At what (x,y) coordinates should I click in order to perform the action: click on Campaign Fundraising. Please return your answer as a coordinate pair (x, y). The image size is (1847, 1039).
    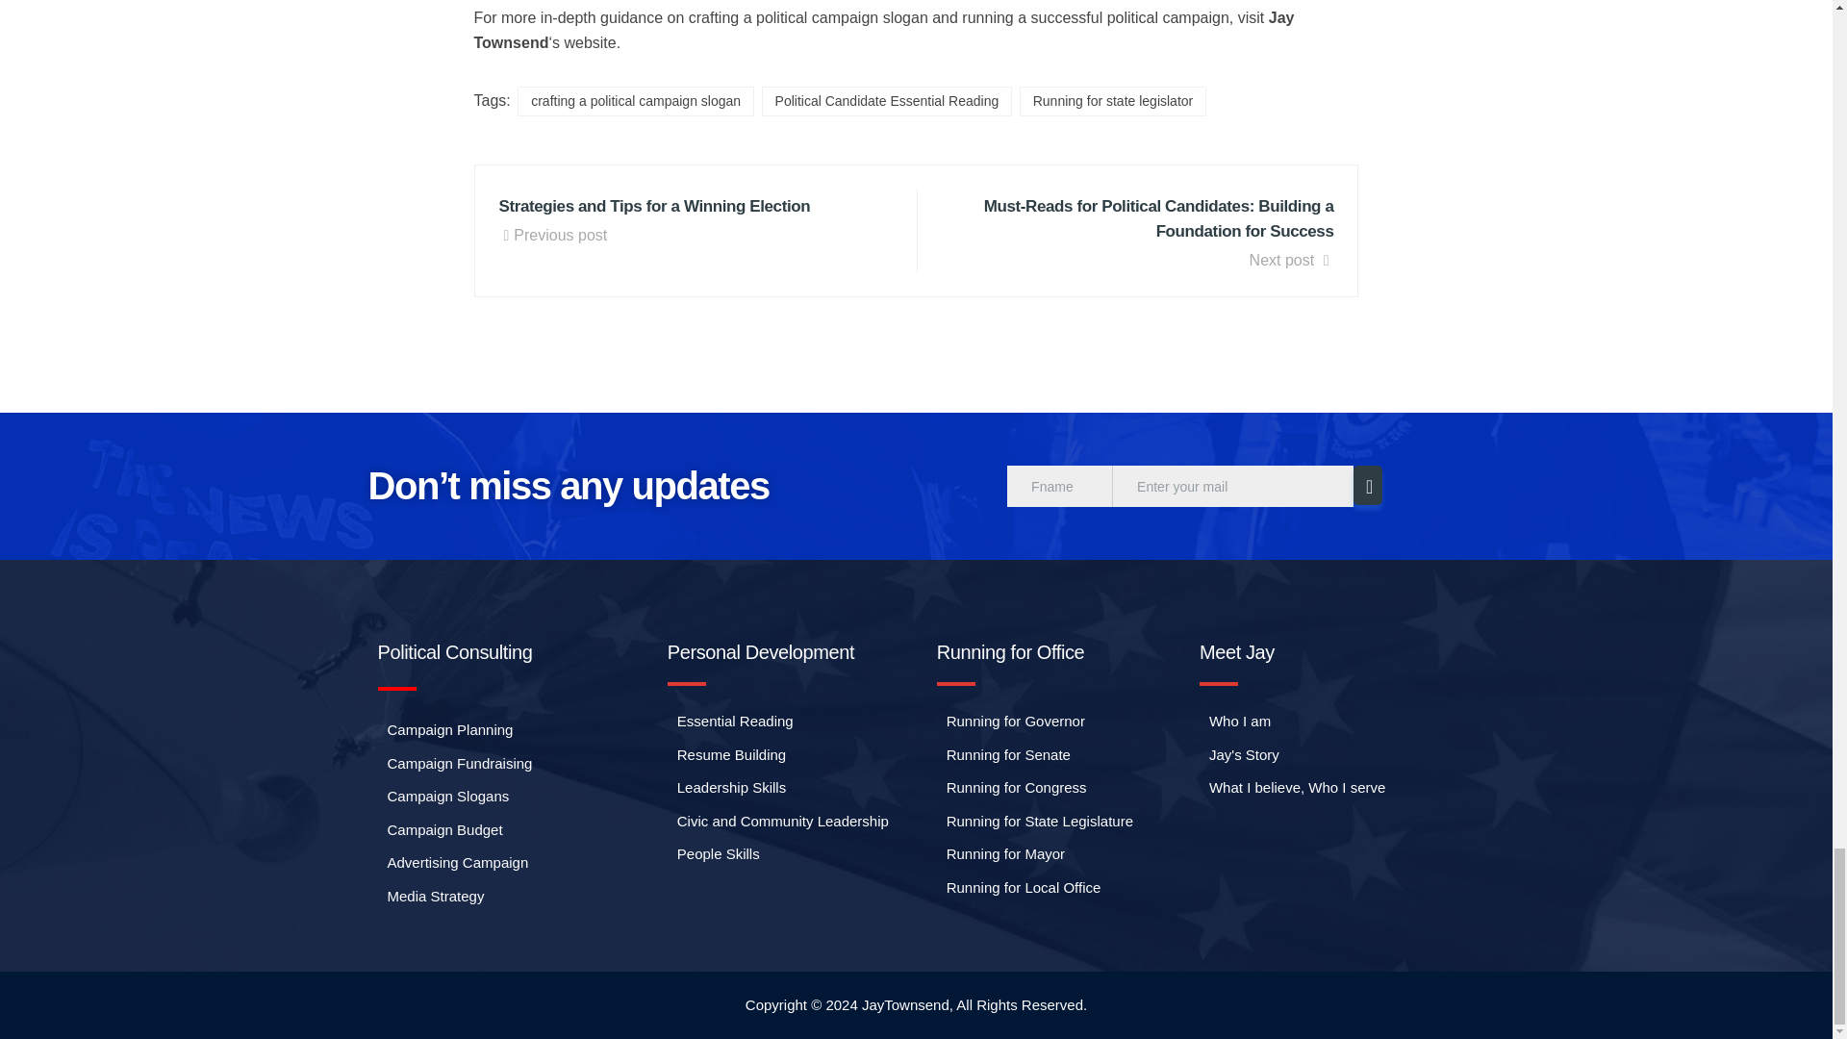
    Looking at the image, I should click on (454, 764).